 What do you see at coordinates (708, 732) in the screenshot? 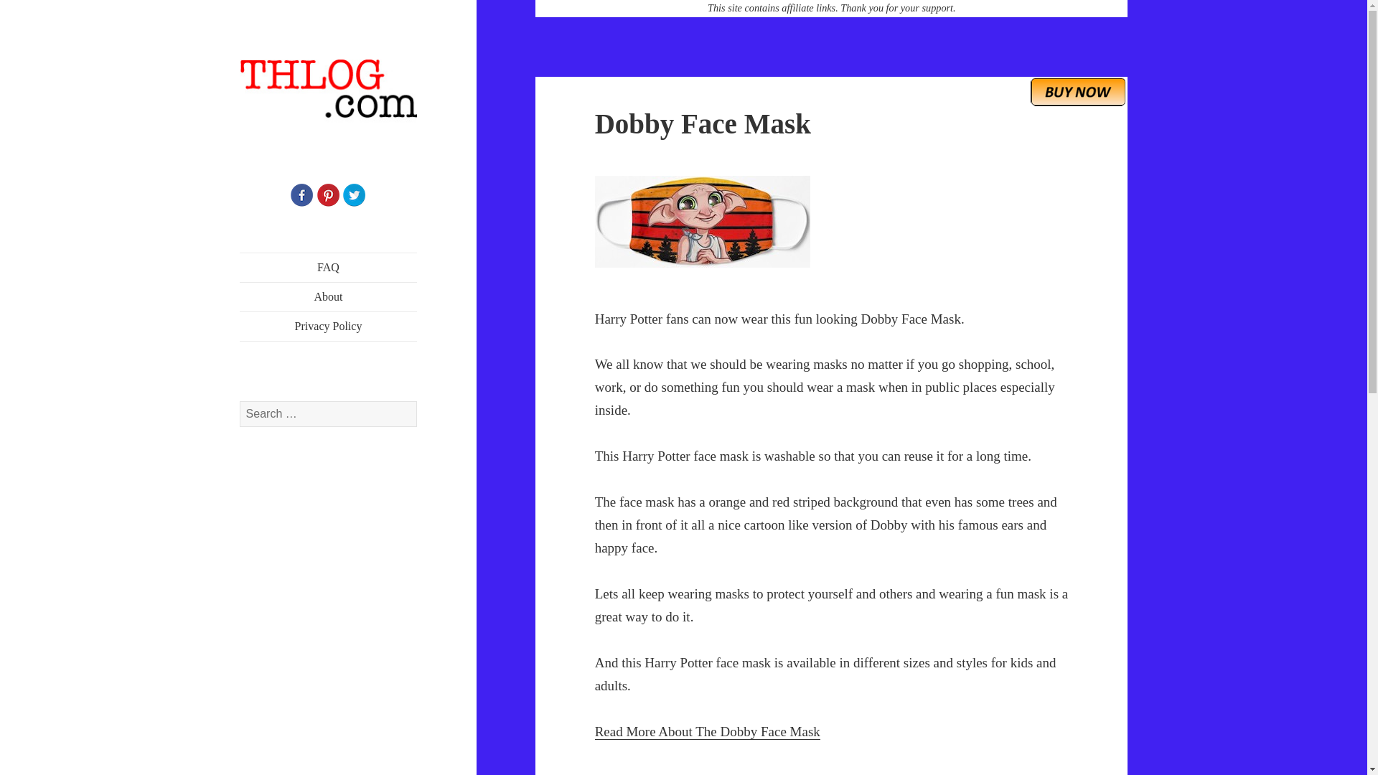
I see `Read More About The Dobby Face Mask` at bounding box center [708, 732].